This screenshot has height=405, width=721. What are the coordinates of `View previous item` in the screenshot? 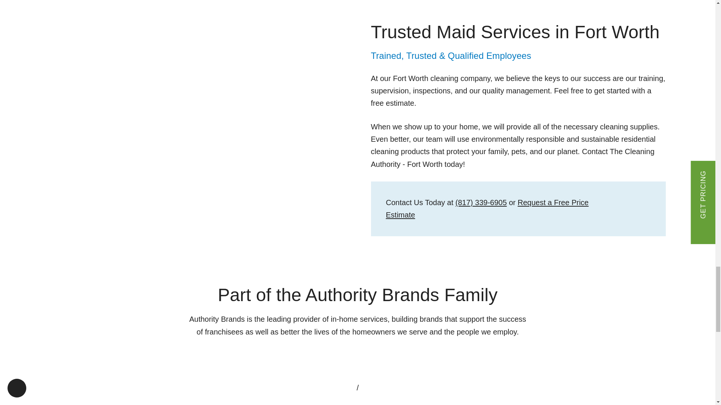 It's located at (347, 388).